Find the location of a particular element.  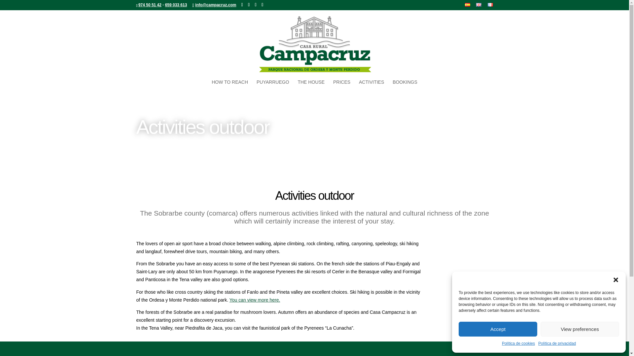

ACTIVITIES is located at coordinates (371, 88).